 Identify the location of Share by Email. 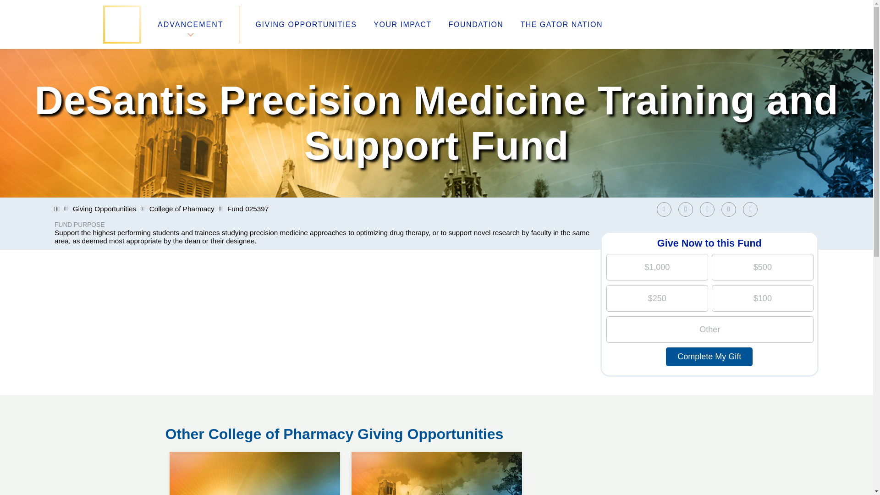
(750, 209).